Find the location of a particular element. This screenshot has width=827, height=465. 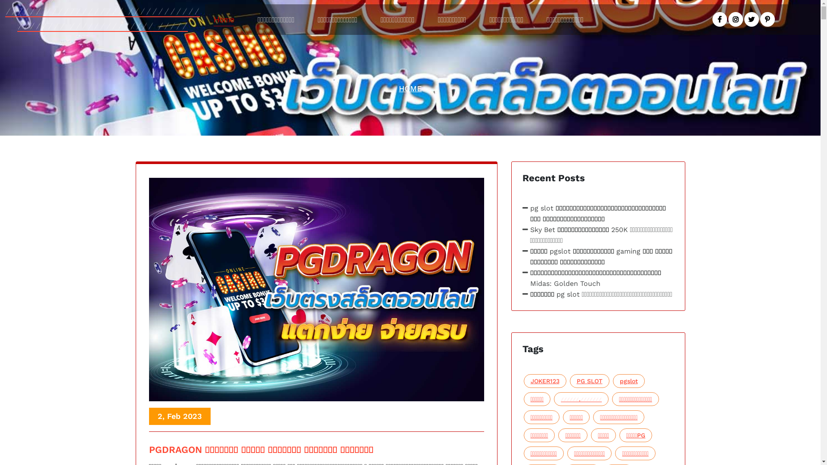

PG SLOT is located at coordinates (589, 381).